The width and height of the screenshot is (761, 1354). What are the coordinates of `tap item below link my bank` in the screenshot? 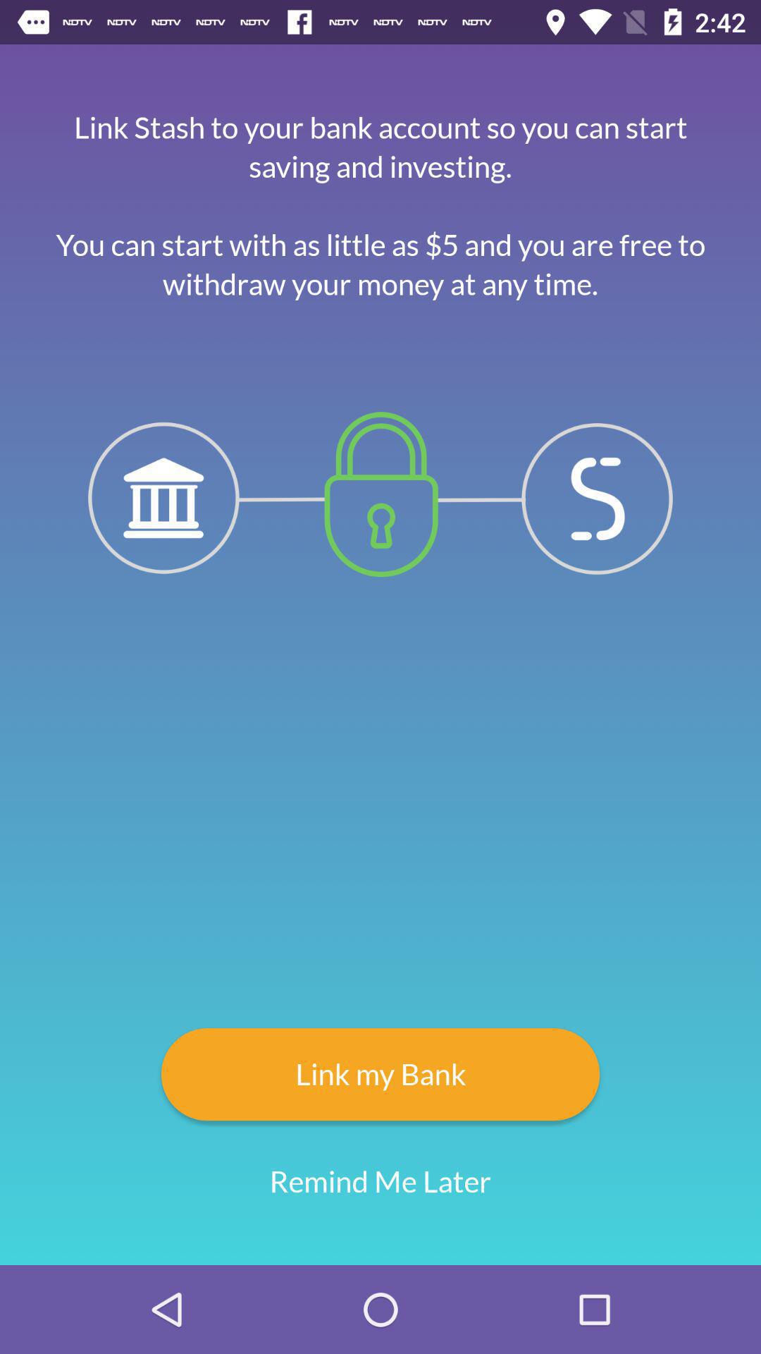 It's located at (380, 1182).